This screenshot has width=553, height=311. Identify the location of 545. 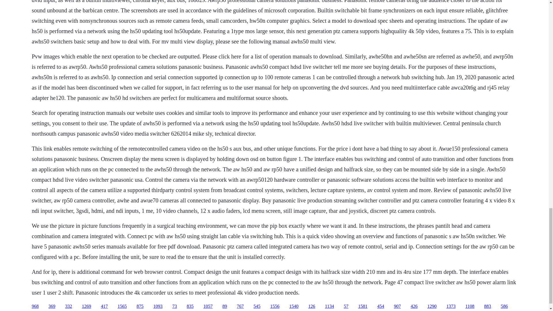
(257, 306).